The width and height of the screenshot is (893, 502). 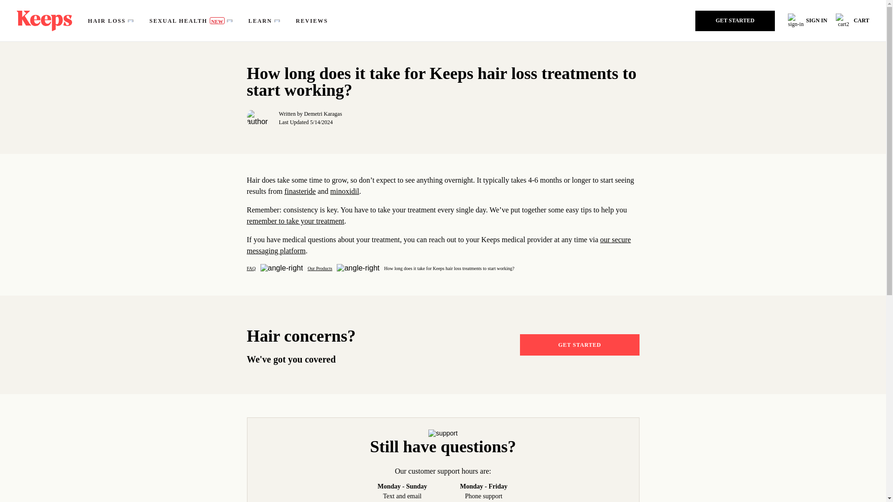 I want to click on GET STARTED, so click(x=738, y=20).